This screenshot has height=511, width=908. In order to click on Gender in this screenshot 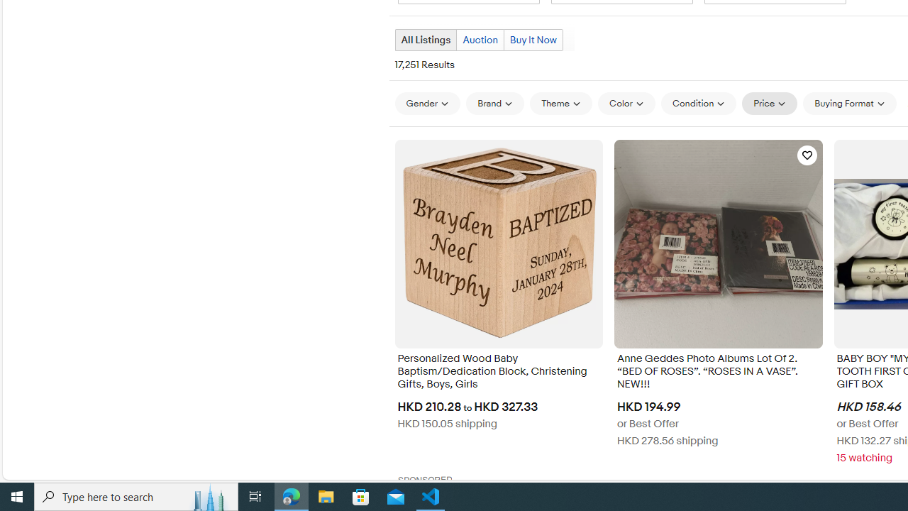, I will do `click(427, 104)`.